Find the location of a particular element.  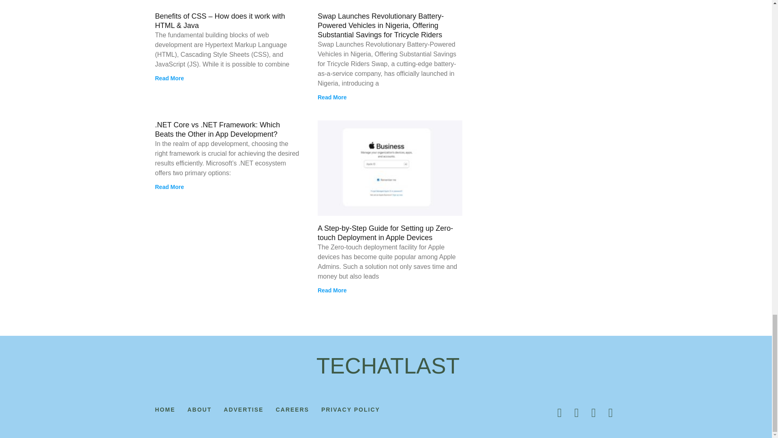

Read More is located at coordinates (169, 187).